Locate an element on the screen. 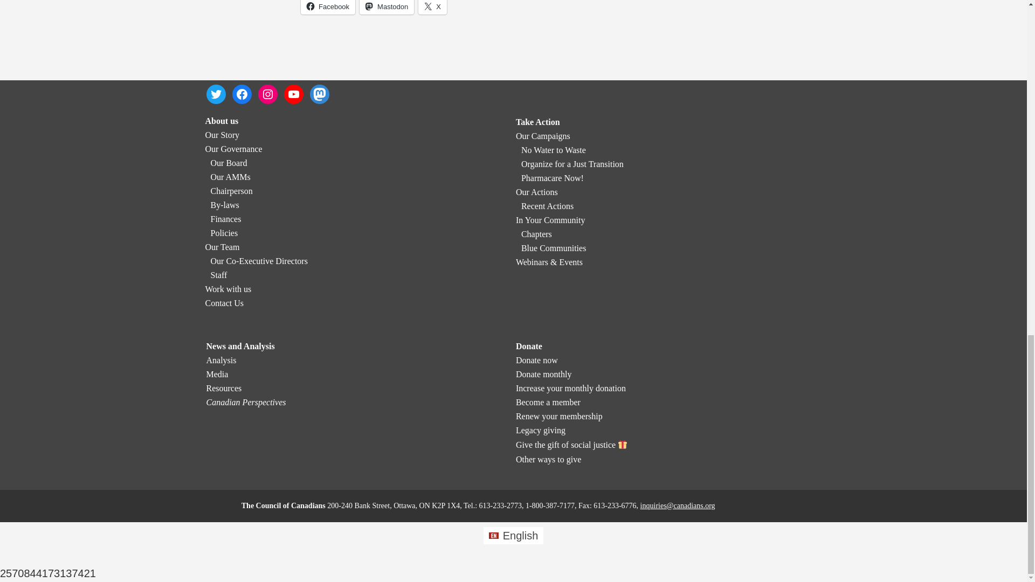  Our Governance is located at coordinates (233, 149).